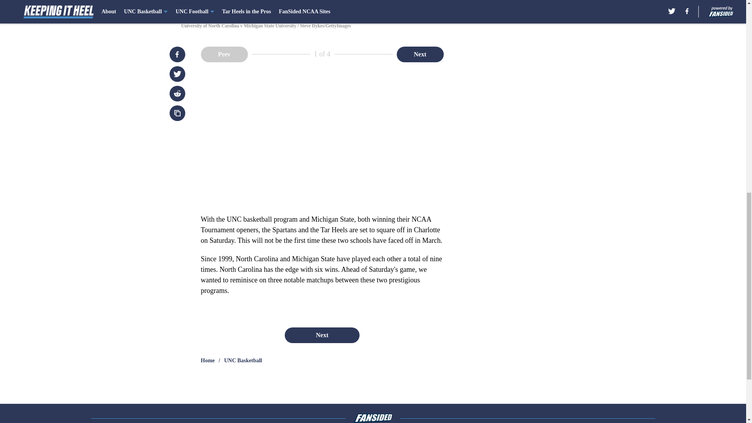  I want to click on UNC Basketball, so click(243, 360).